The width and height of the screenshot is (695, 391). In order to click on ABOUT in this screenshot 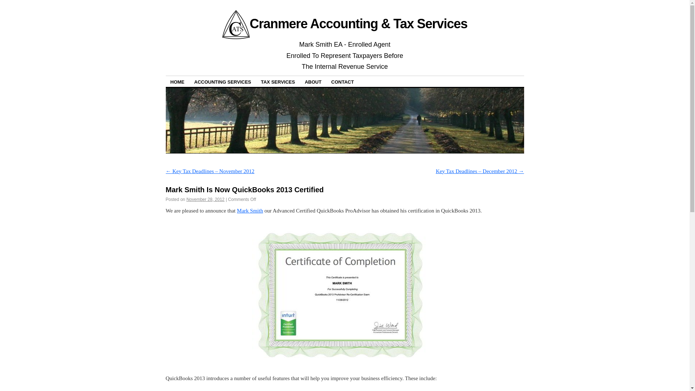, I will do `click(313, 81)`.